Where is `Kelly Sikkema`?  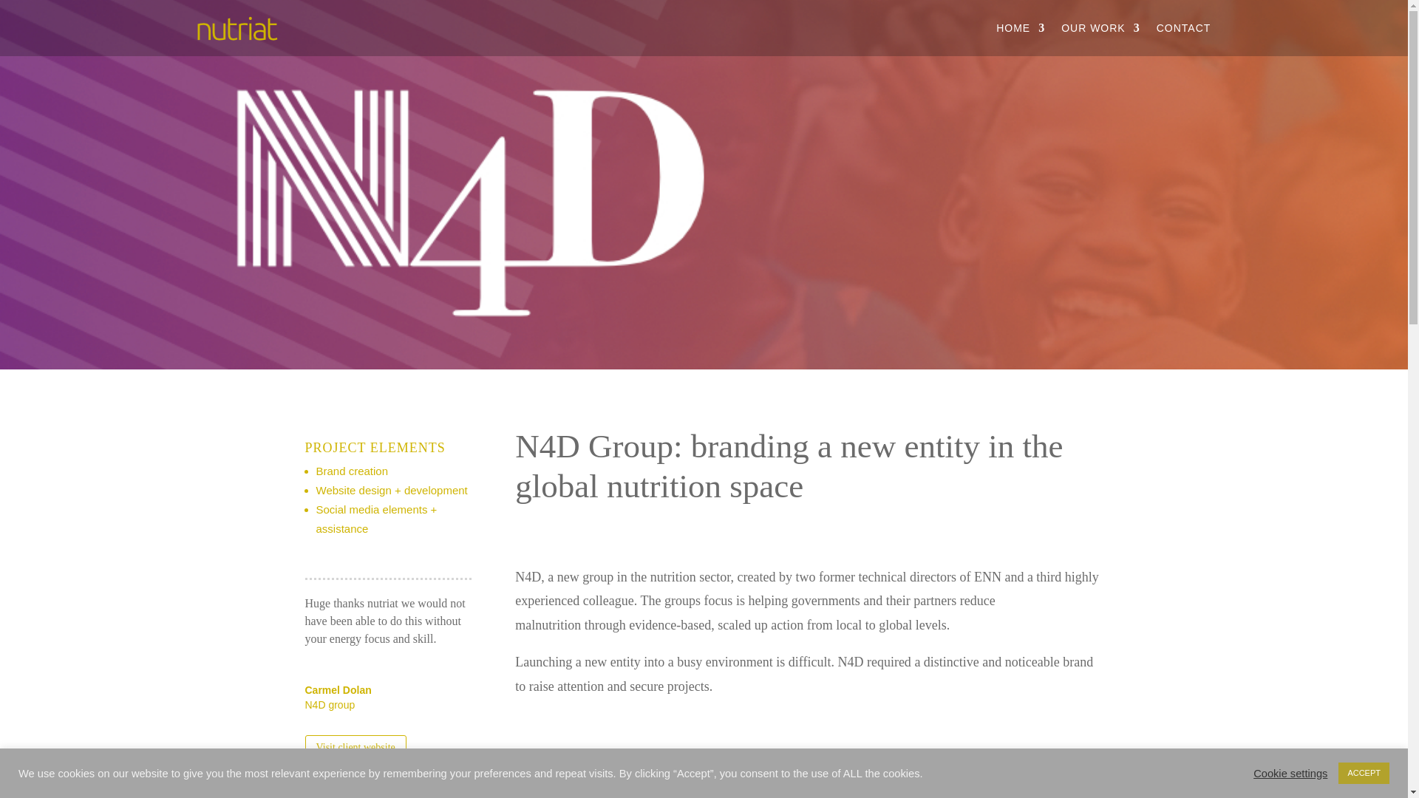 Kelly Sikkema is located at coordinates (360, 791).